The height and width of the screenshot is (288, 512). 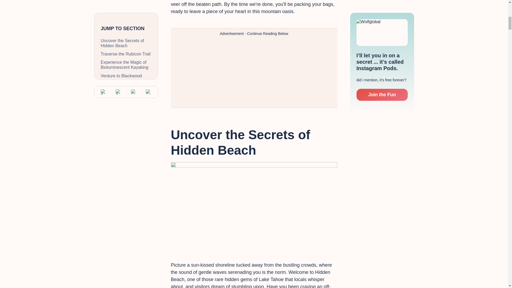 I want to click on Stargaze at Spooner Lake's Observatory, so click(x=126, y=60).